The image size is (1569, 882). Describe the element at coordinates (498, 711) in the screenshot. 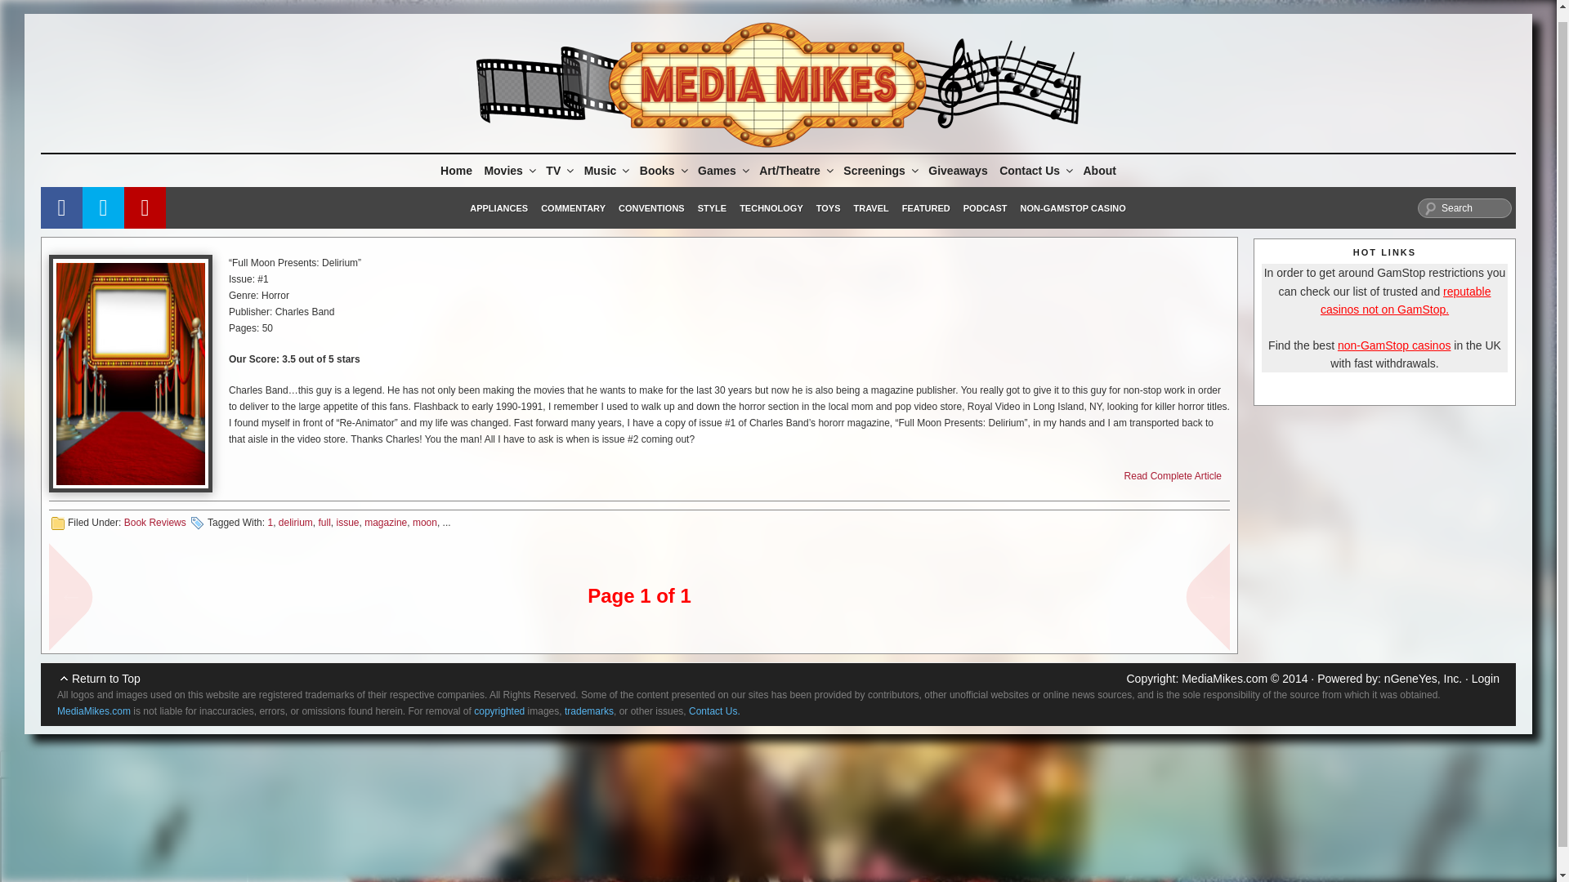

I see `copyright` at that location.